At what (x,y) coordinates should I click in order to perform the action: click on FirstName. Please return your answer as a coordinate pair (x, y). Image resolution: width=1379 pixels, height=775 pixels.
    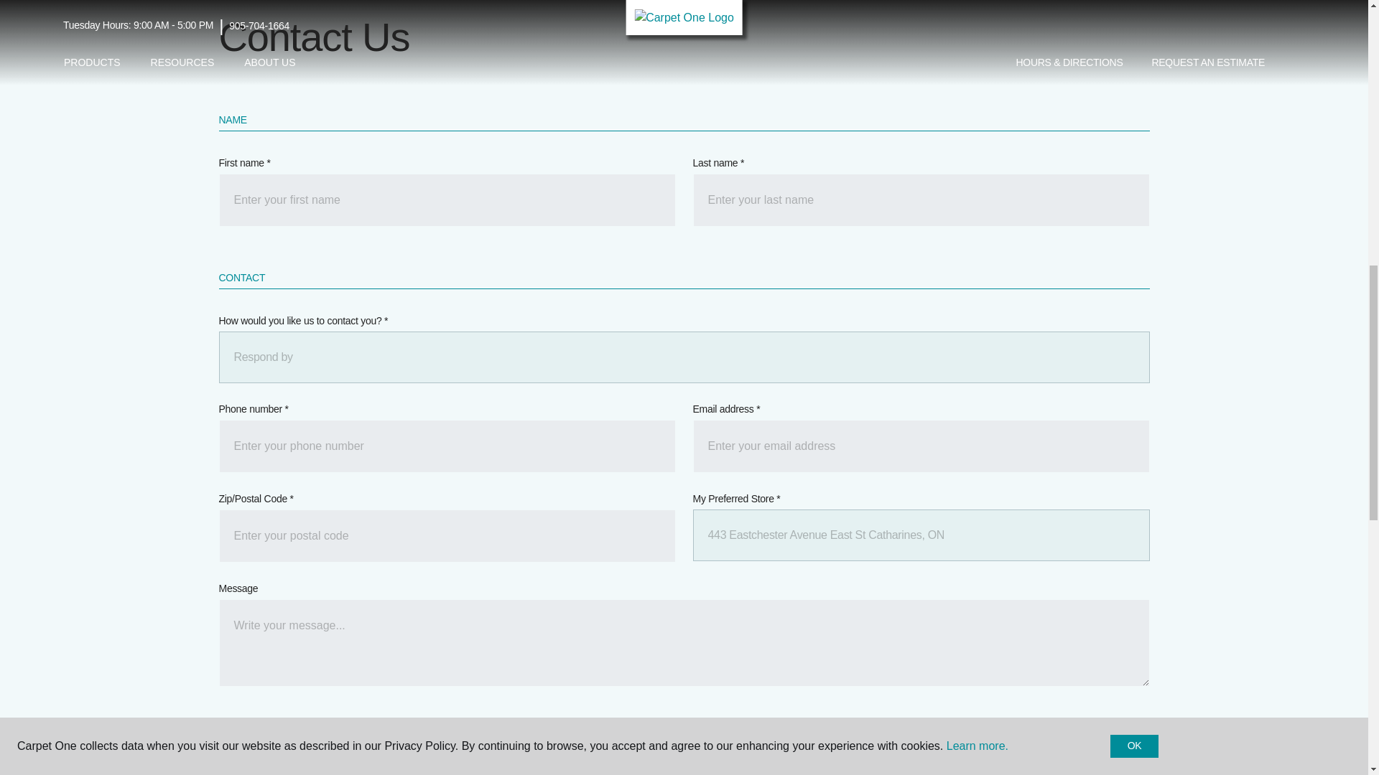
    Looking at the image, I should click on (447, 199).